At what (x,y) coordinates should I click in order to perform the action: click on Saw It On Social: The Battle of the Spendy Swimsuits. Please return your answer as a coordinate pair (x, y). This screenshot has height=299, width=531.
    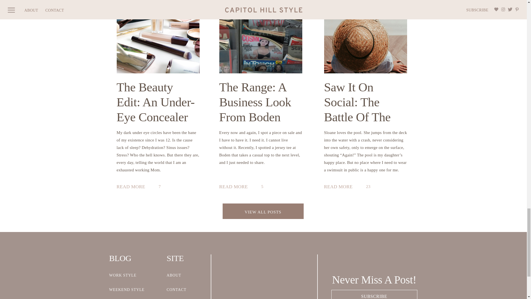
    Looking at the image, I should click on (341, 187).